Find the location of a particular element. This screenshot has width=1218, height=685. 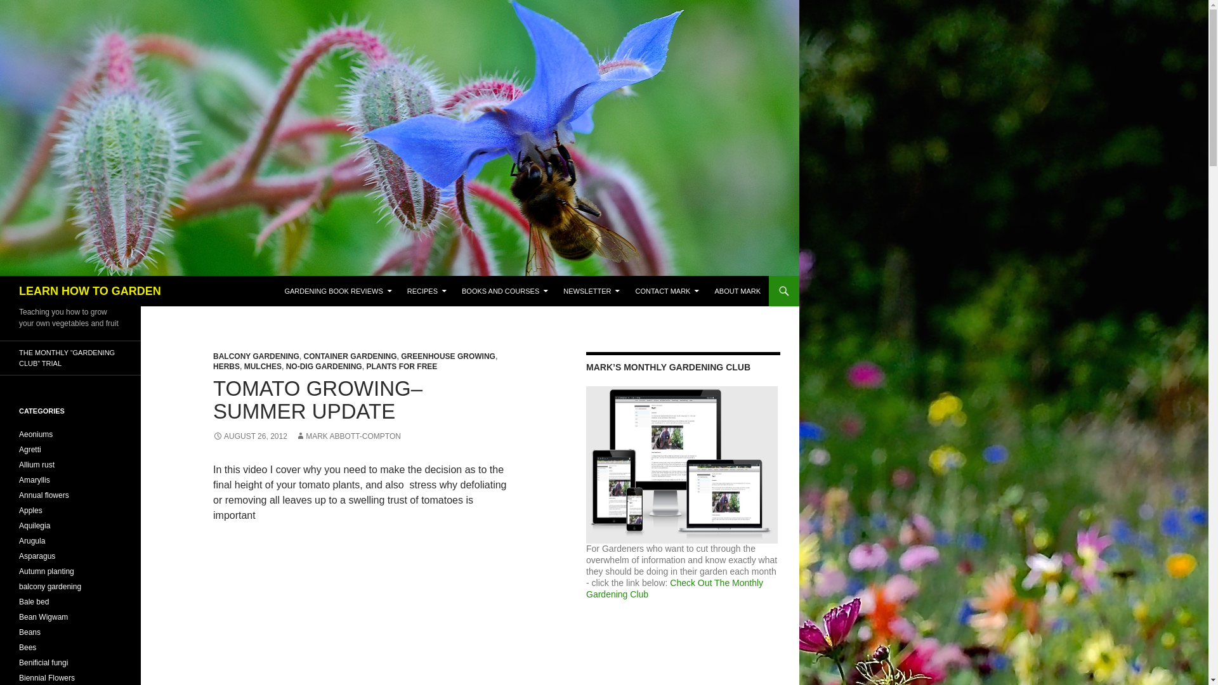

GARDENING BOOK REVIEWS is located at coordinates (337, 290).